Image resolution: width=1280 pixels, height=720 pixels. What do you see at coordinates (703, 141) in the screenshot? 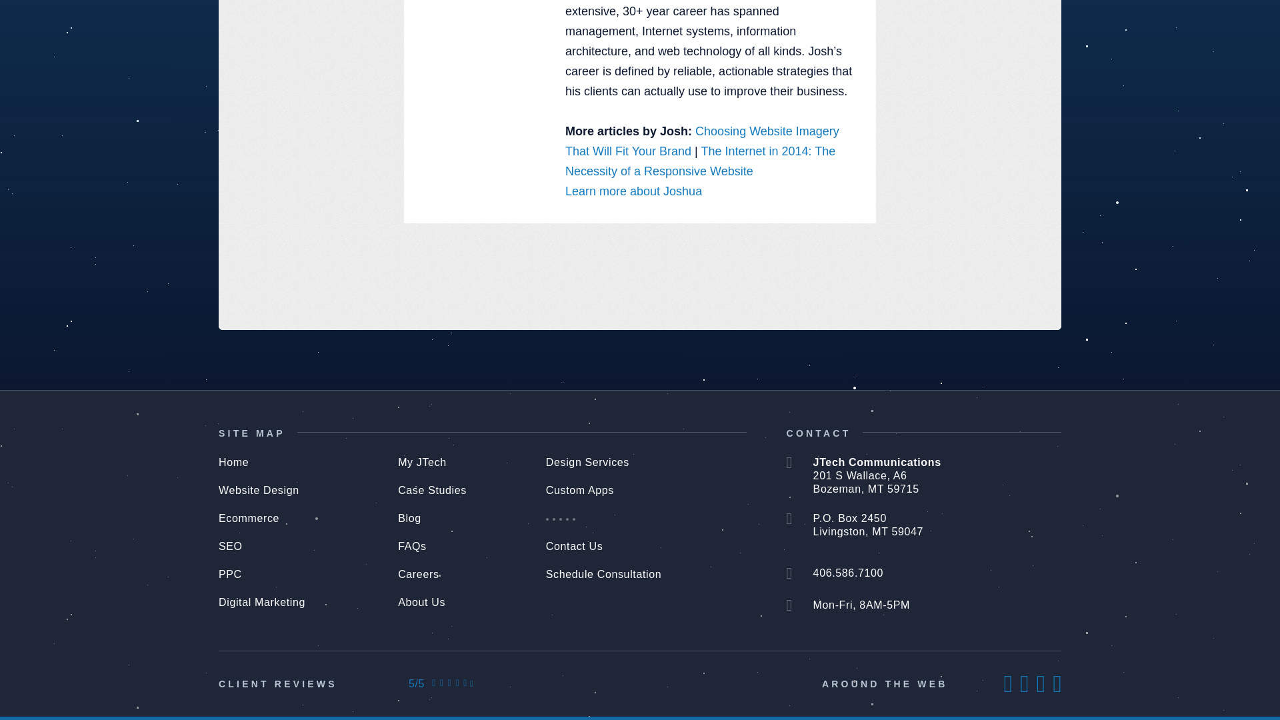
I see `Choosing Website Imagery That Will Fit Your Brand` at bounding box center [703, 141].